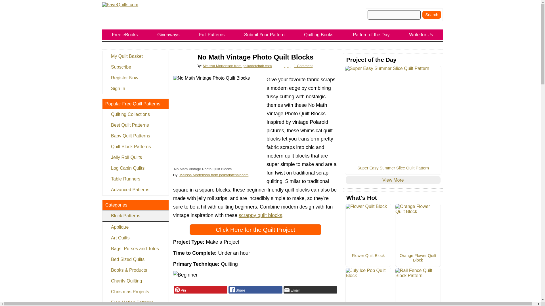 Image resolution: width=545 pixels, height=306 pixels. I want to click on Search, so click(431, 14).